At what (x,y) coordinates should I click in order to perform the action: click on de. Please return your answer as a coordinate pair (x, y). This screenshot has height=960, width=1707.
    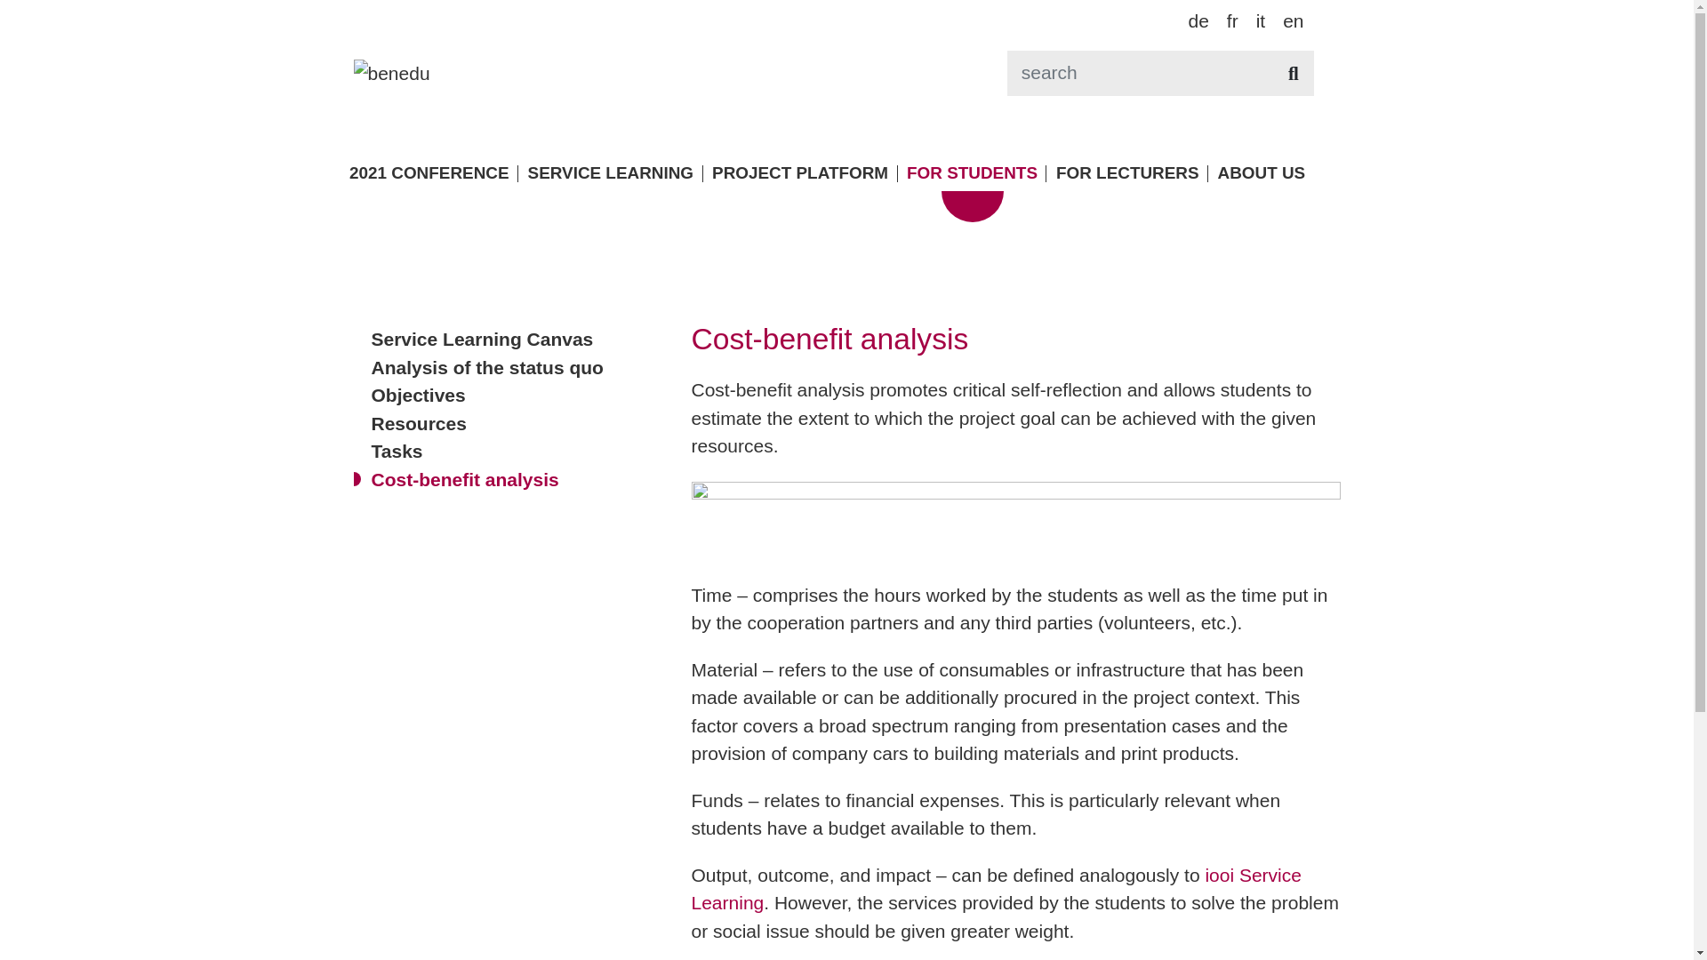
    Looking at the image, I should click on (1198, 20).